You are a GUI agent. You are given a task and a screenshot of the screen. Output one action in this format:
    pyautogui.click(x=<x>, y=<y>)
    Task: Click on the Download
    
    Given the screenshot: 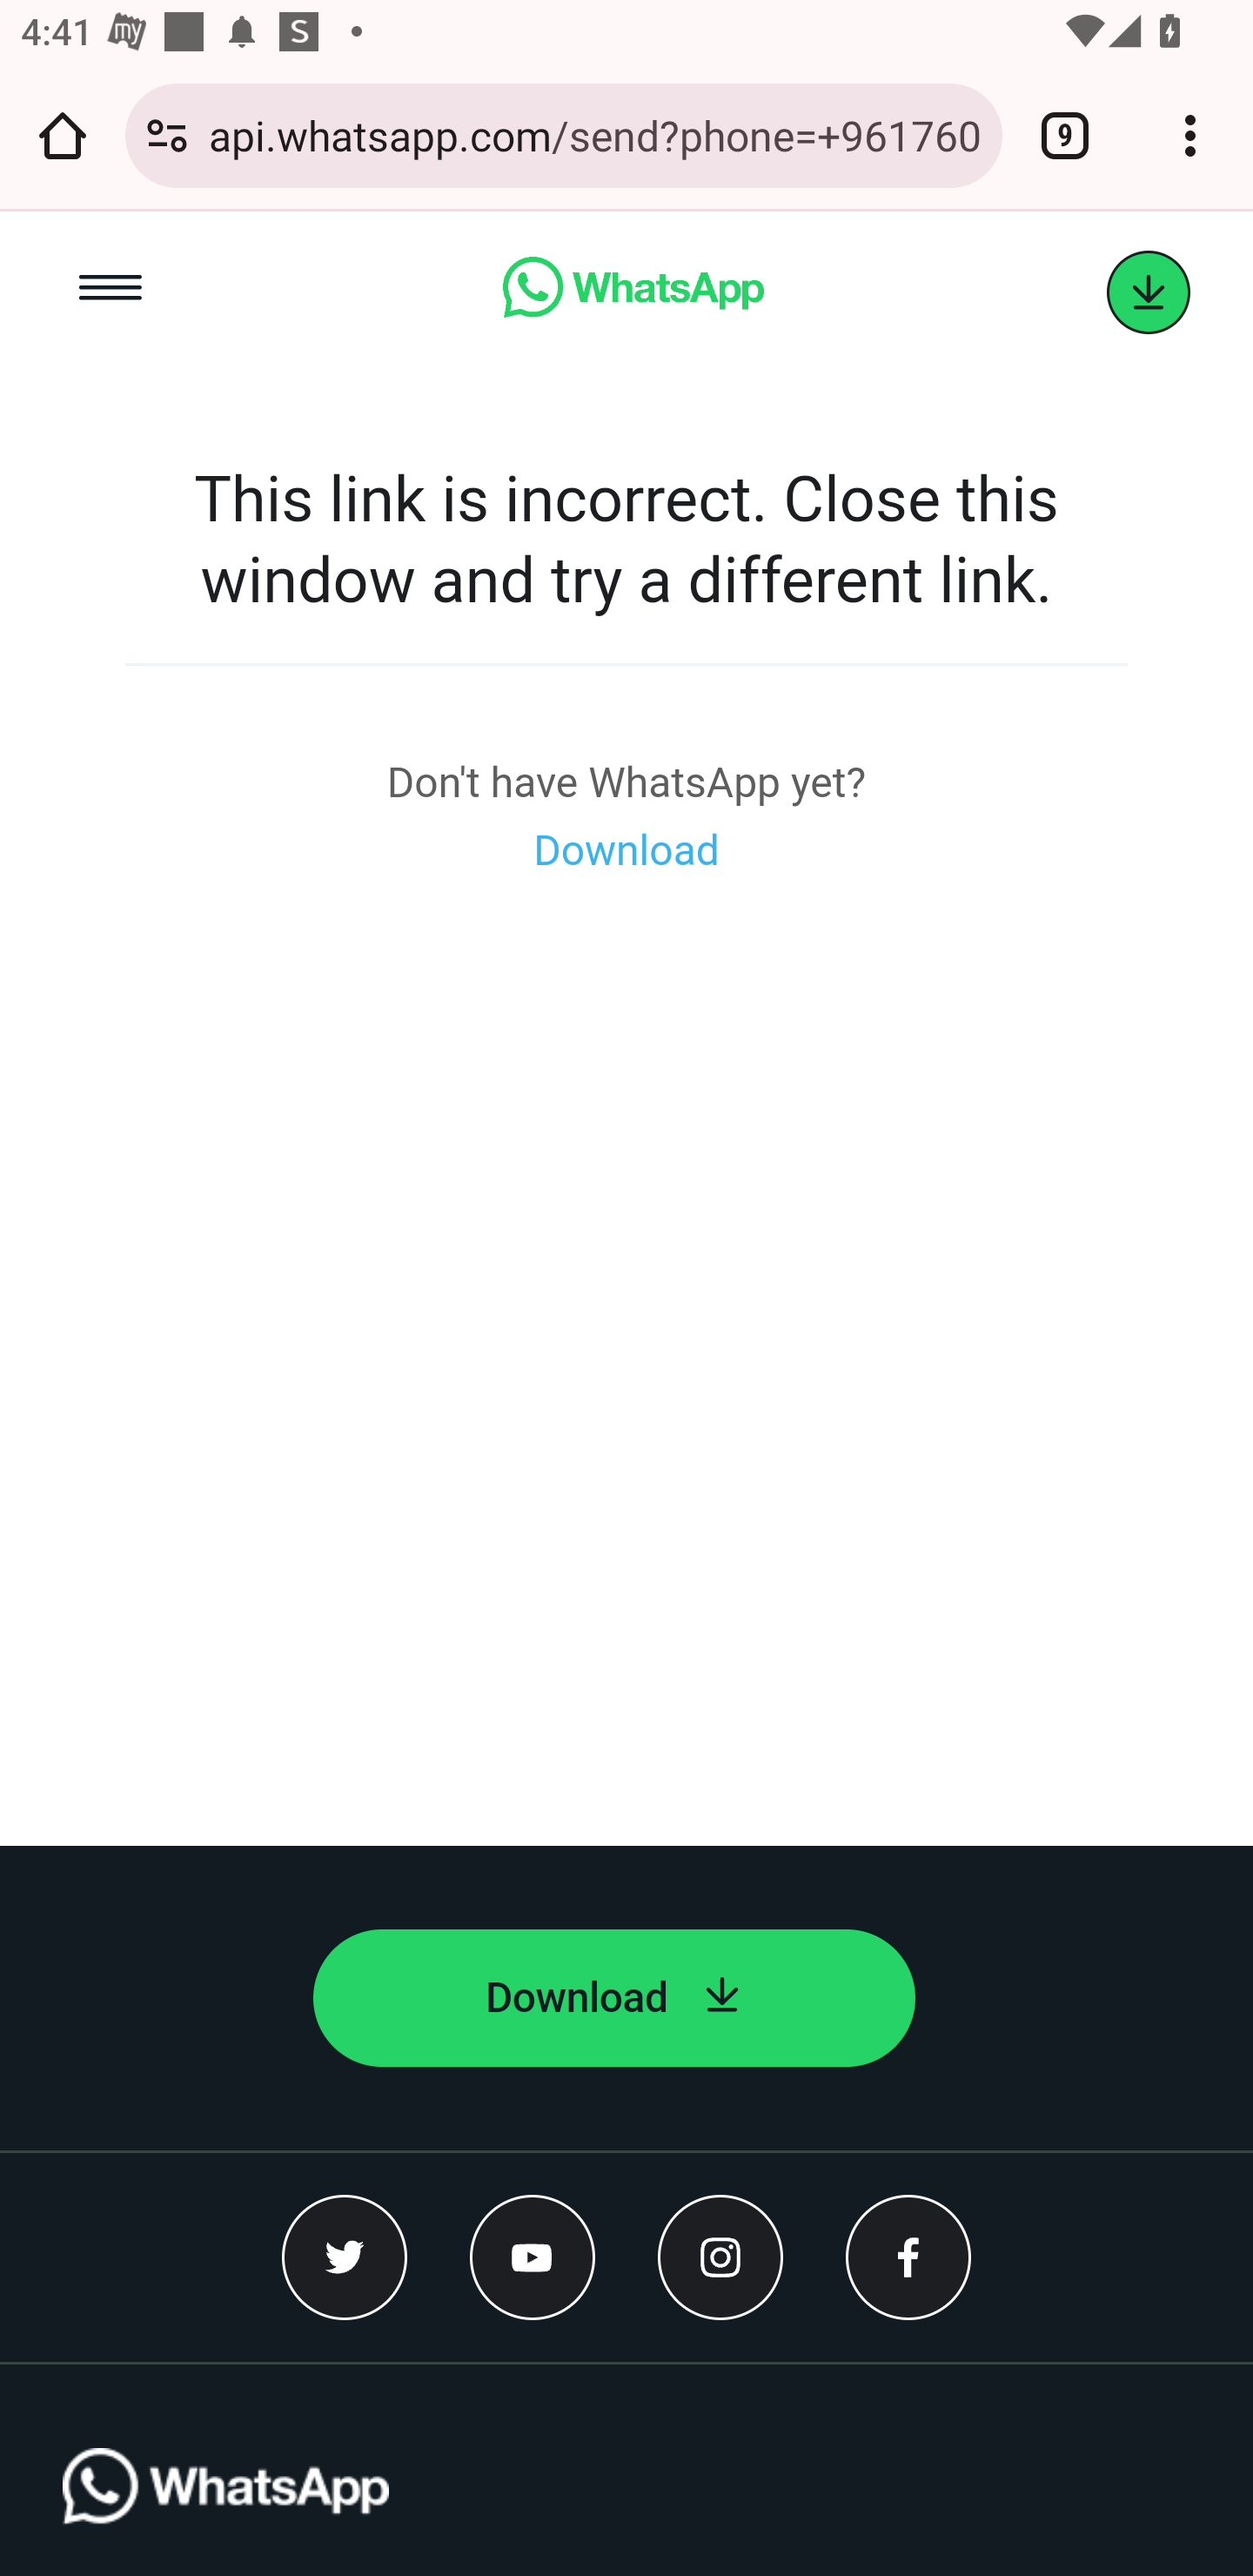 What is the action you would take?
    pyautogui.click(x=614, y=1998)
    